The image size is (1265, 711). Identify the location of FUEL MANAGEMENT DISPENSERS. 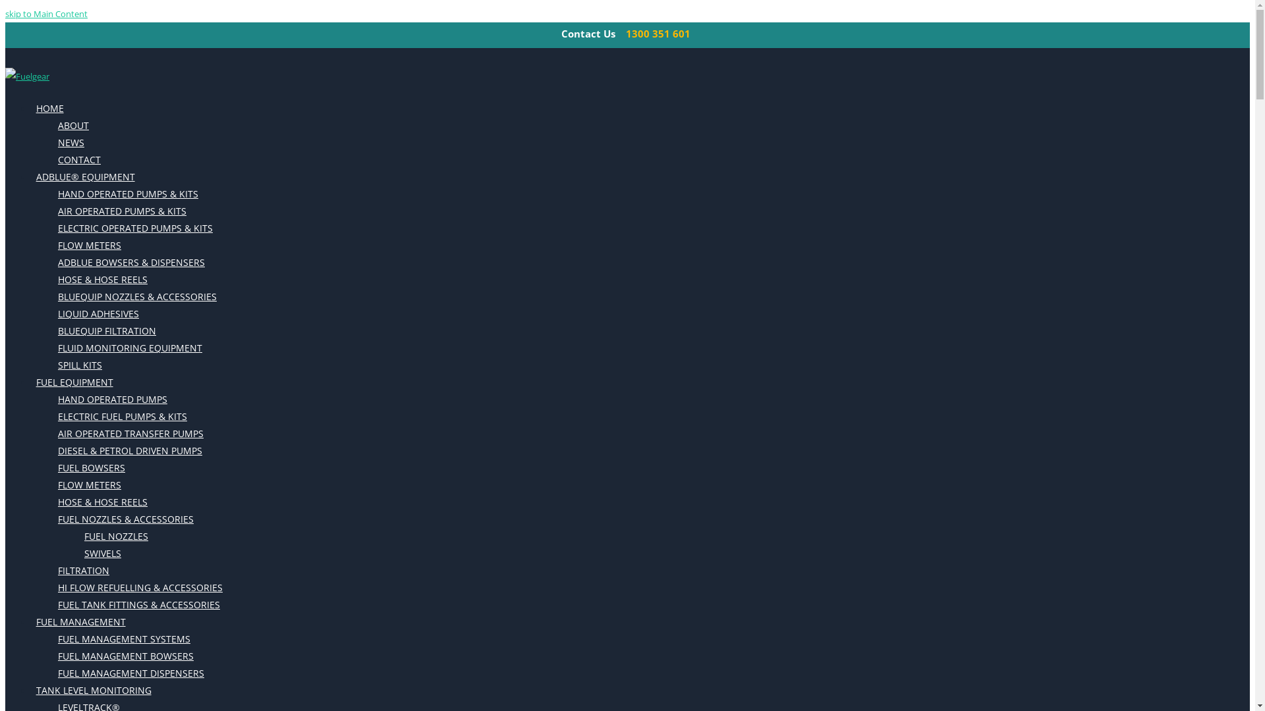
(131, 673).